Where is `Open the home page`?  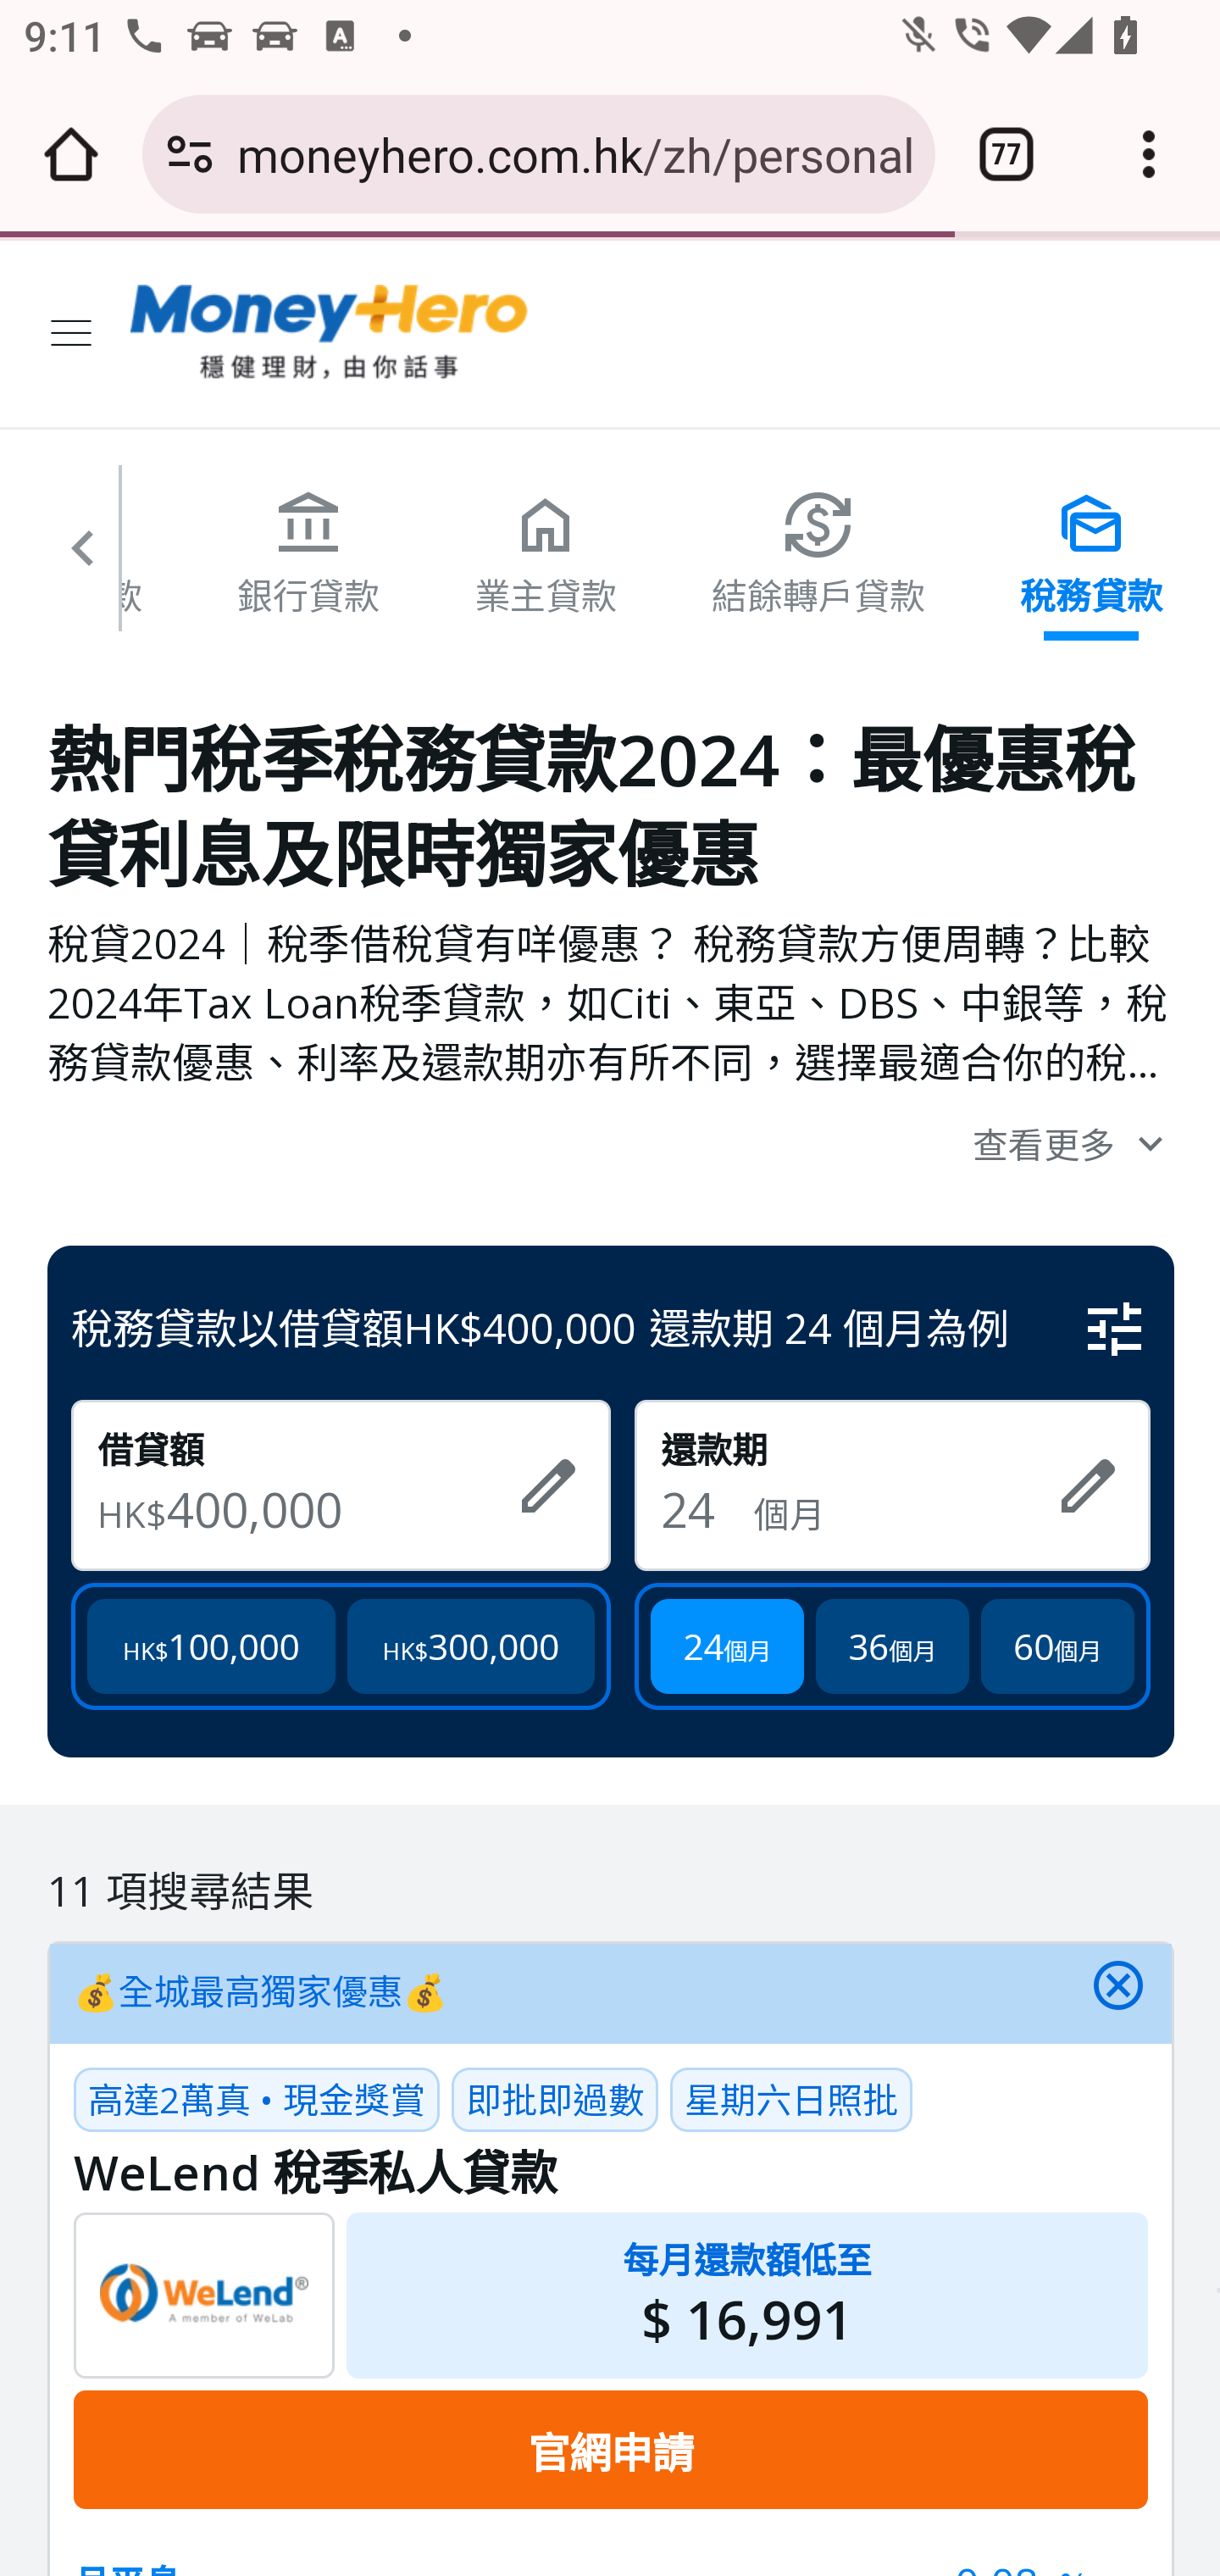
Open the home page is located at coordinates (71, 154).